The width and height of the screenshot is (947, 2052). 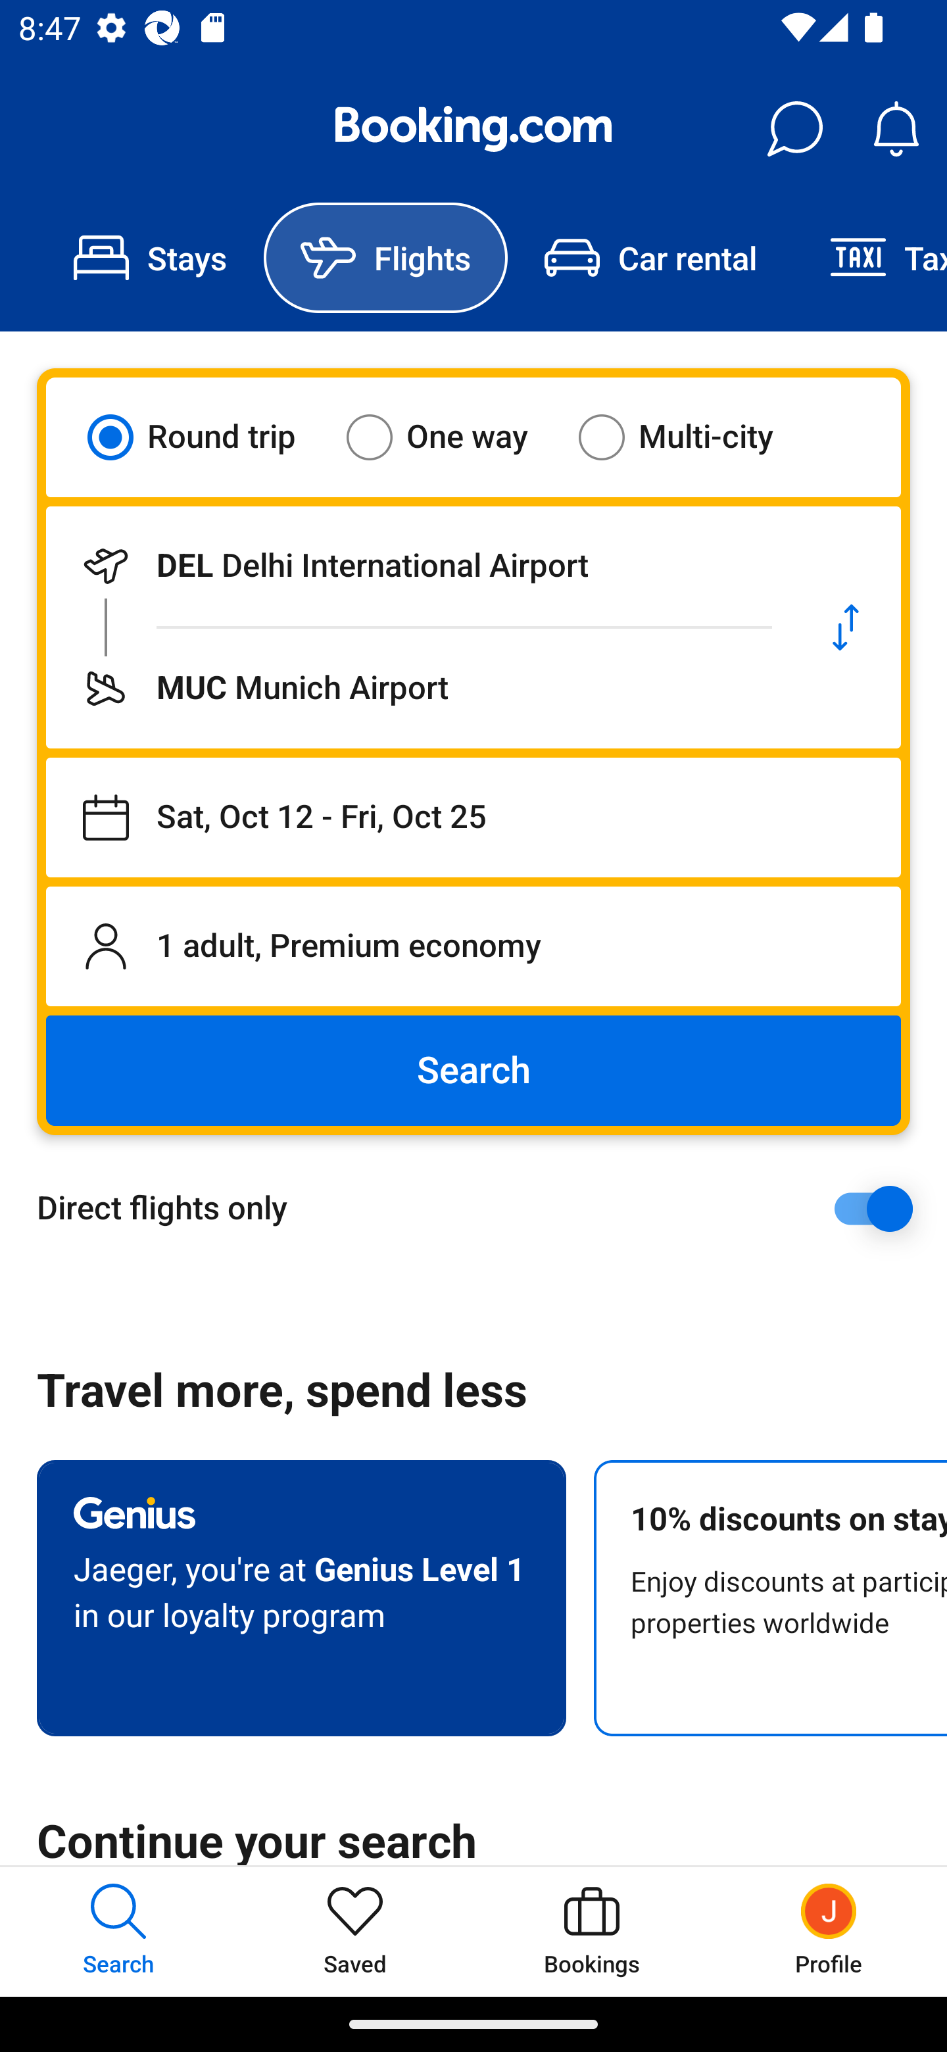 What do you see at coordinates (650, 258) in the screenshot?
I see `Car rental` at bounding box center [650, 258].